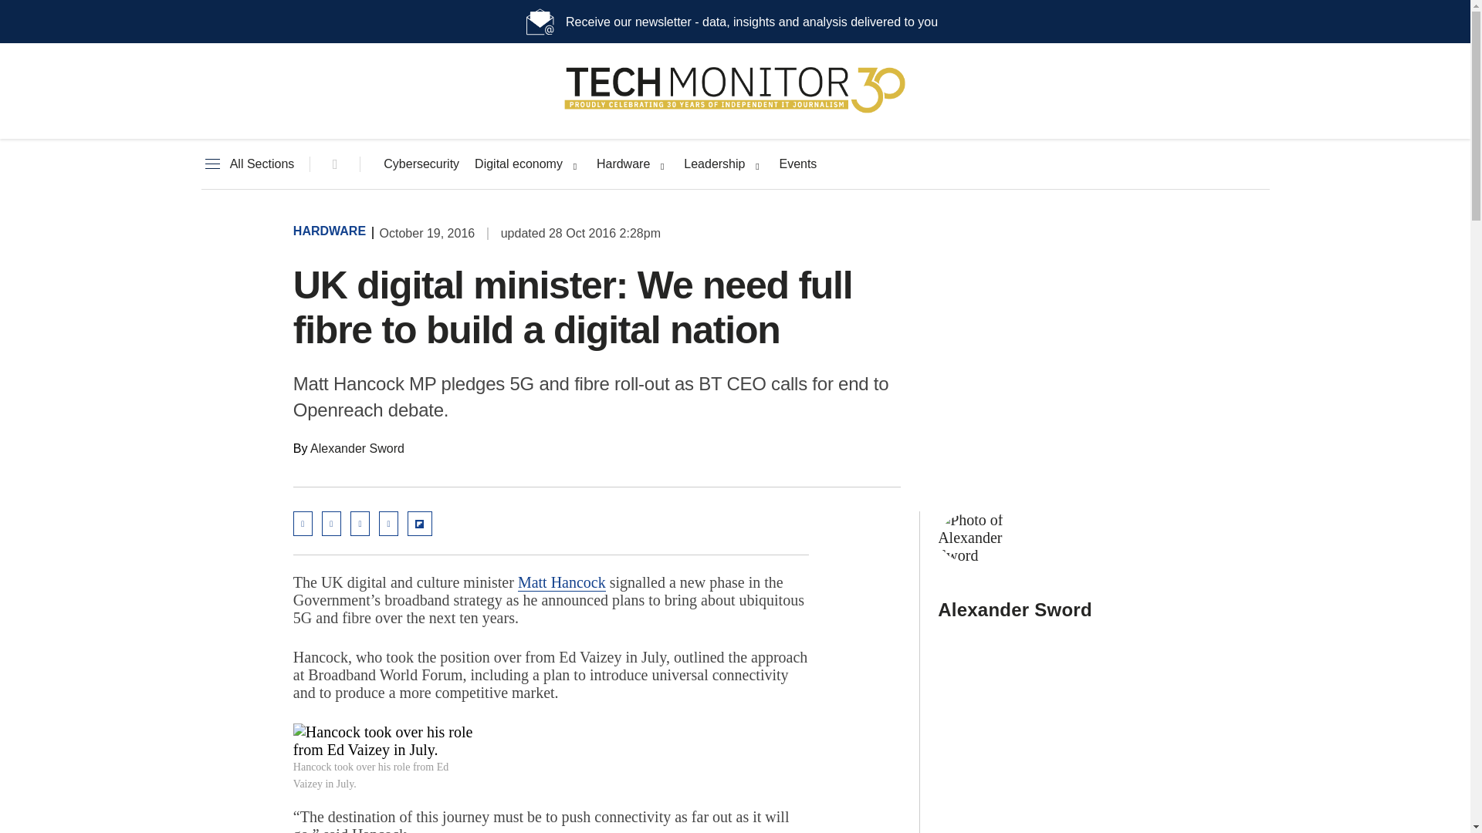 This screenshot has width=1482, height=833. I want to click on Leadership, so click(714, 164).